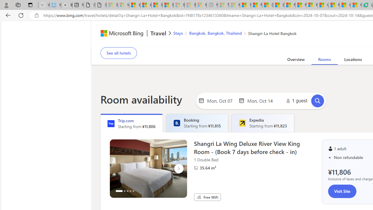 The height and width of the screenshot is (210, 373). I want to click on Start Date, so click(221, 100).